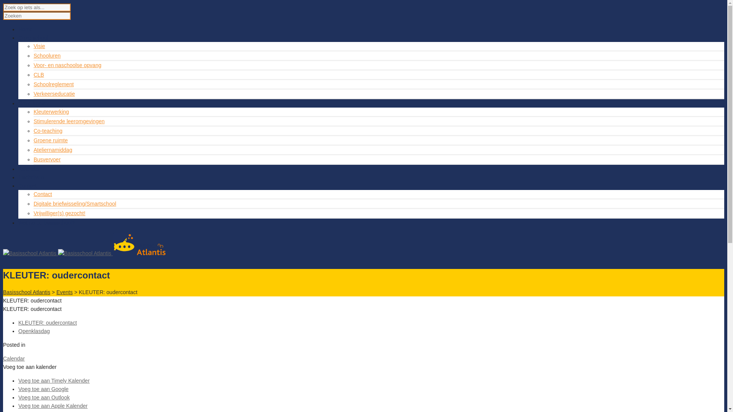  What do you see at coordinates (51, 367) in the screenshot?
I see `Kleuterwerking` at bounding box center [51, 367].